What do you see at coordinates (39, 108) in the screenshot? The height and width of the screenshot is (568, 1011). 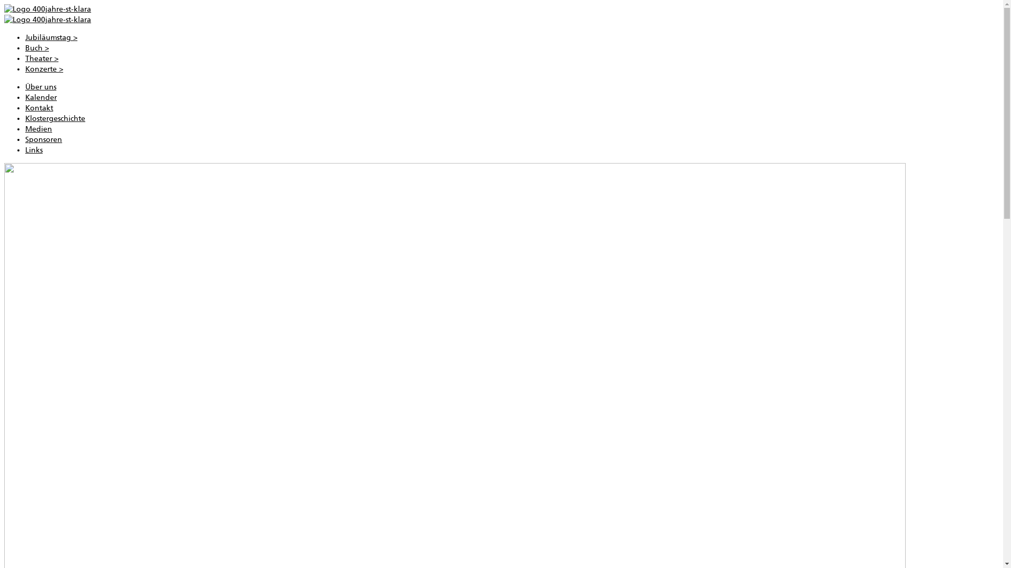 I see `Kontakt` at bounding box center [39, 108].